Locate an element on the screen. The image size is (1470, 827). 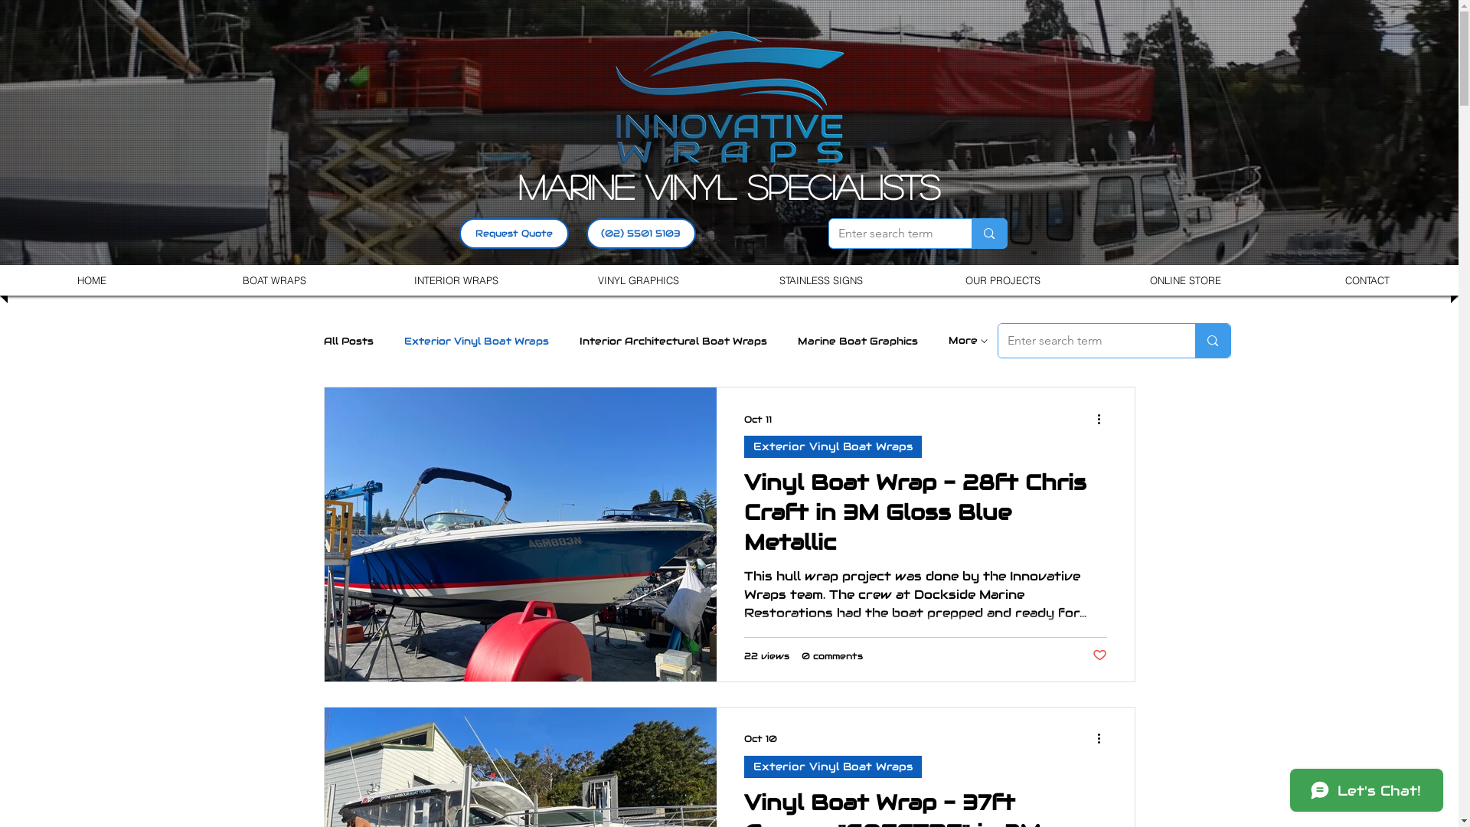
VINYL GRAPHICS is located at coordinates (639, 280).